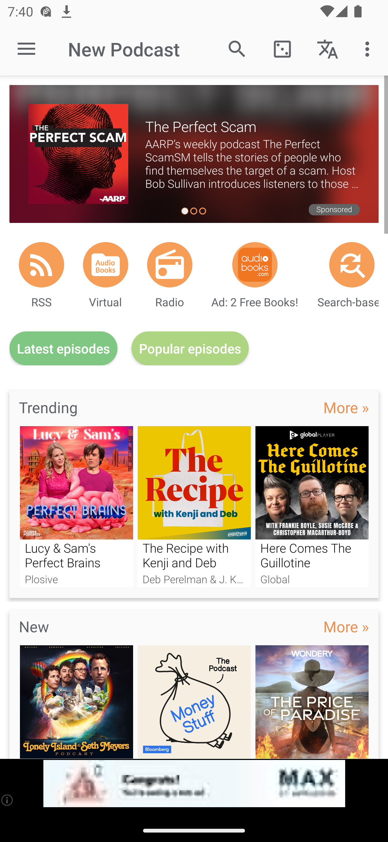 Image resolution: width=388 pixels, height=842 pixels. What do you see at coordinates (8, 800) in the screenshot?
I see `(i)` at bounding box center [8, 800].